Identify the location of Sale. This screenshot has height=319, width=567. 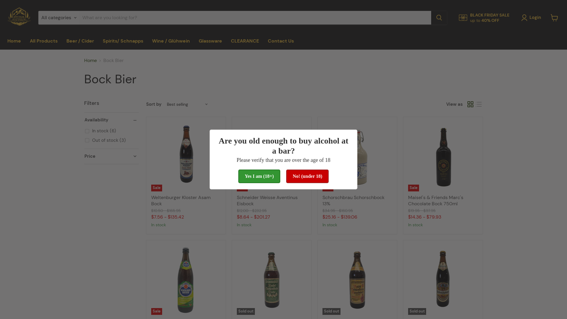
(186, 157).